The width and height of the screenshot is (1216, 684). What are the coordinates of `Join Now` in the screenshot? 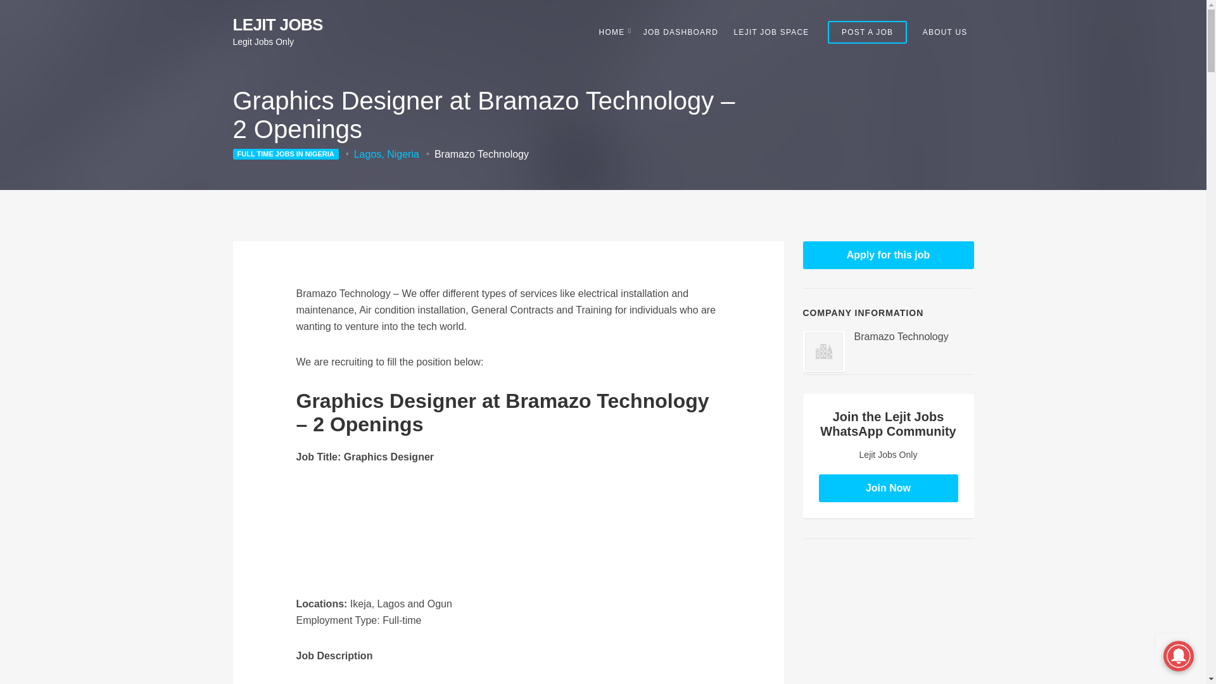 It's located at (888, 488).